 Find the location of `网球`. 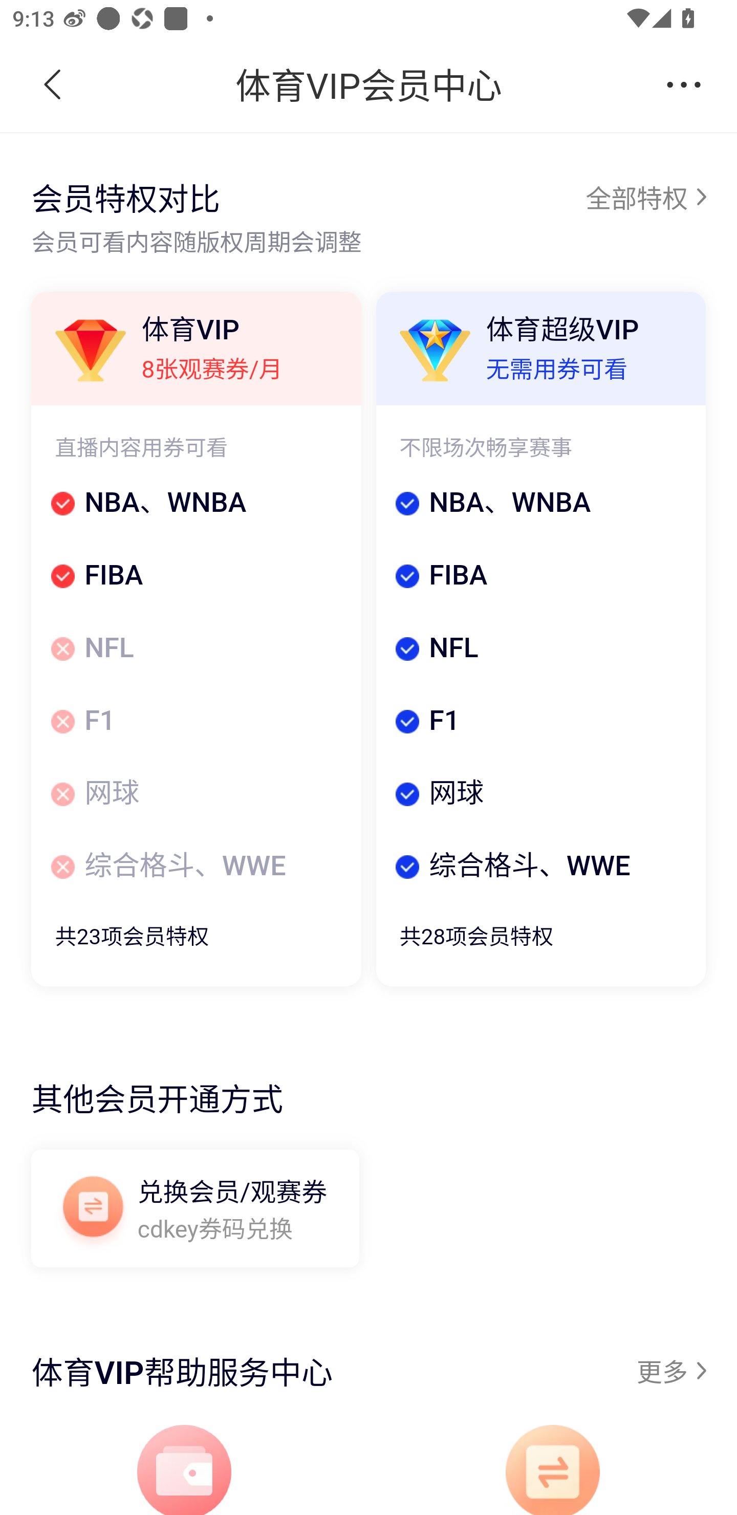

网球 is located at coordinates (539, 794).